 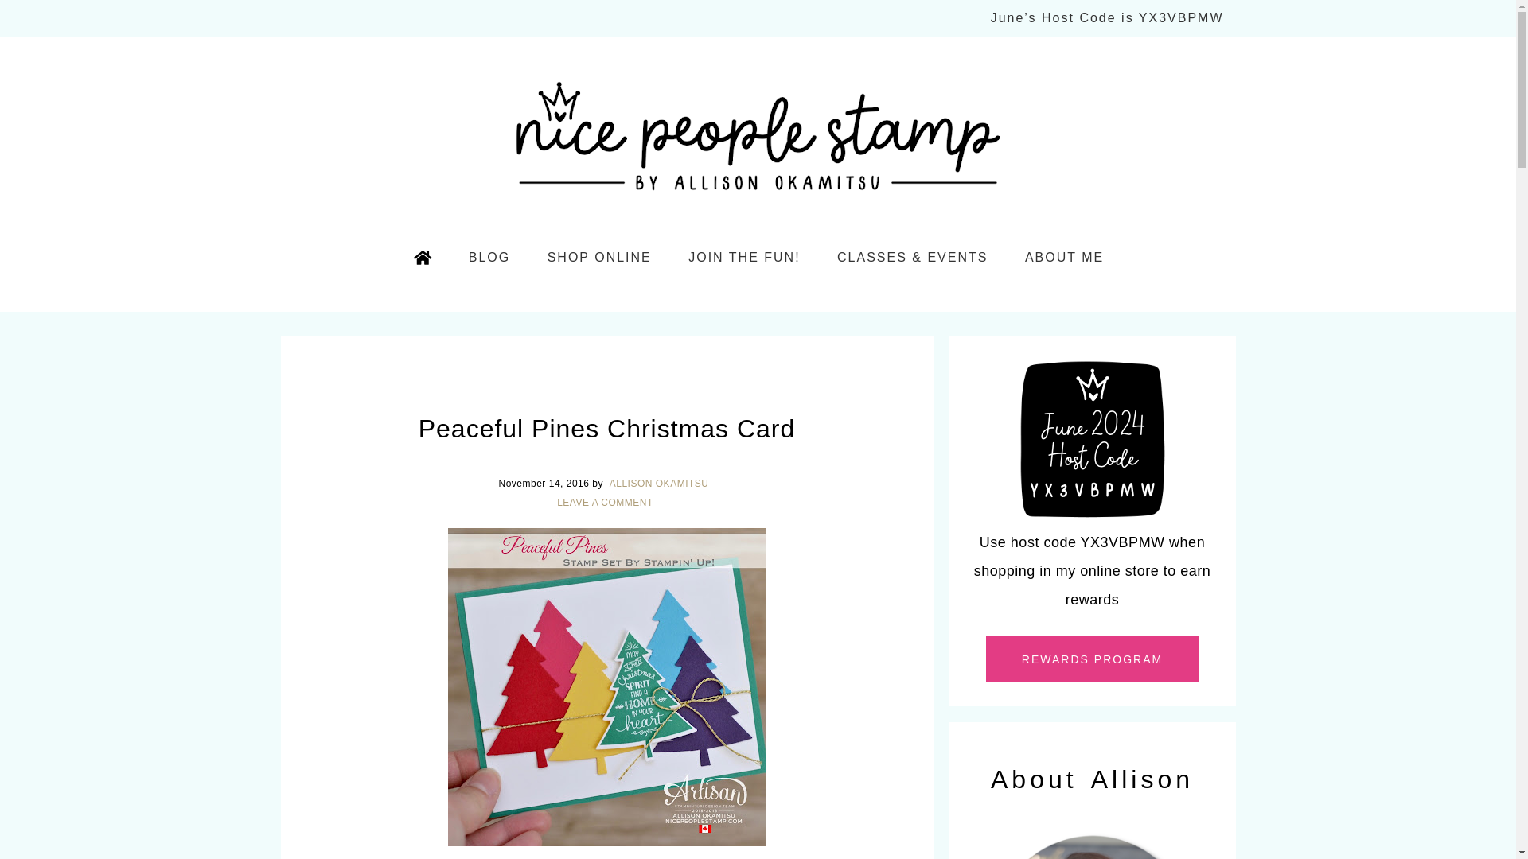 I want to click on ALLISON OKAMITSU, so click(x=661, y=483).